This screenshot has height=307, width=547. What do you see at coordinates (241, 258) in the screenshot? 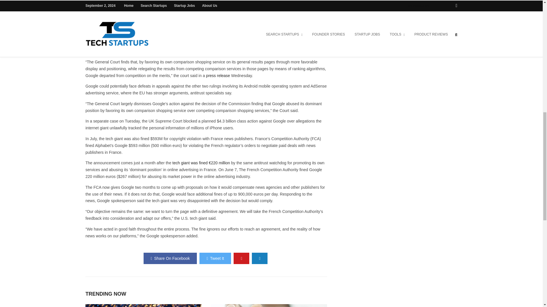
I see `Share On Pinterest` at bounding box center [241, 258].